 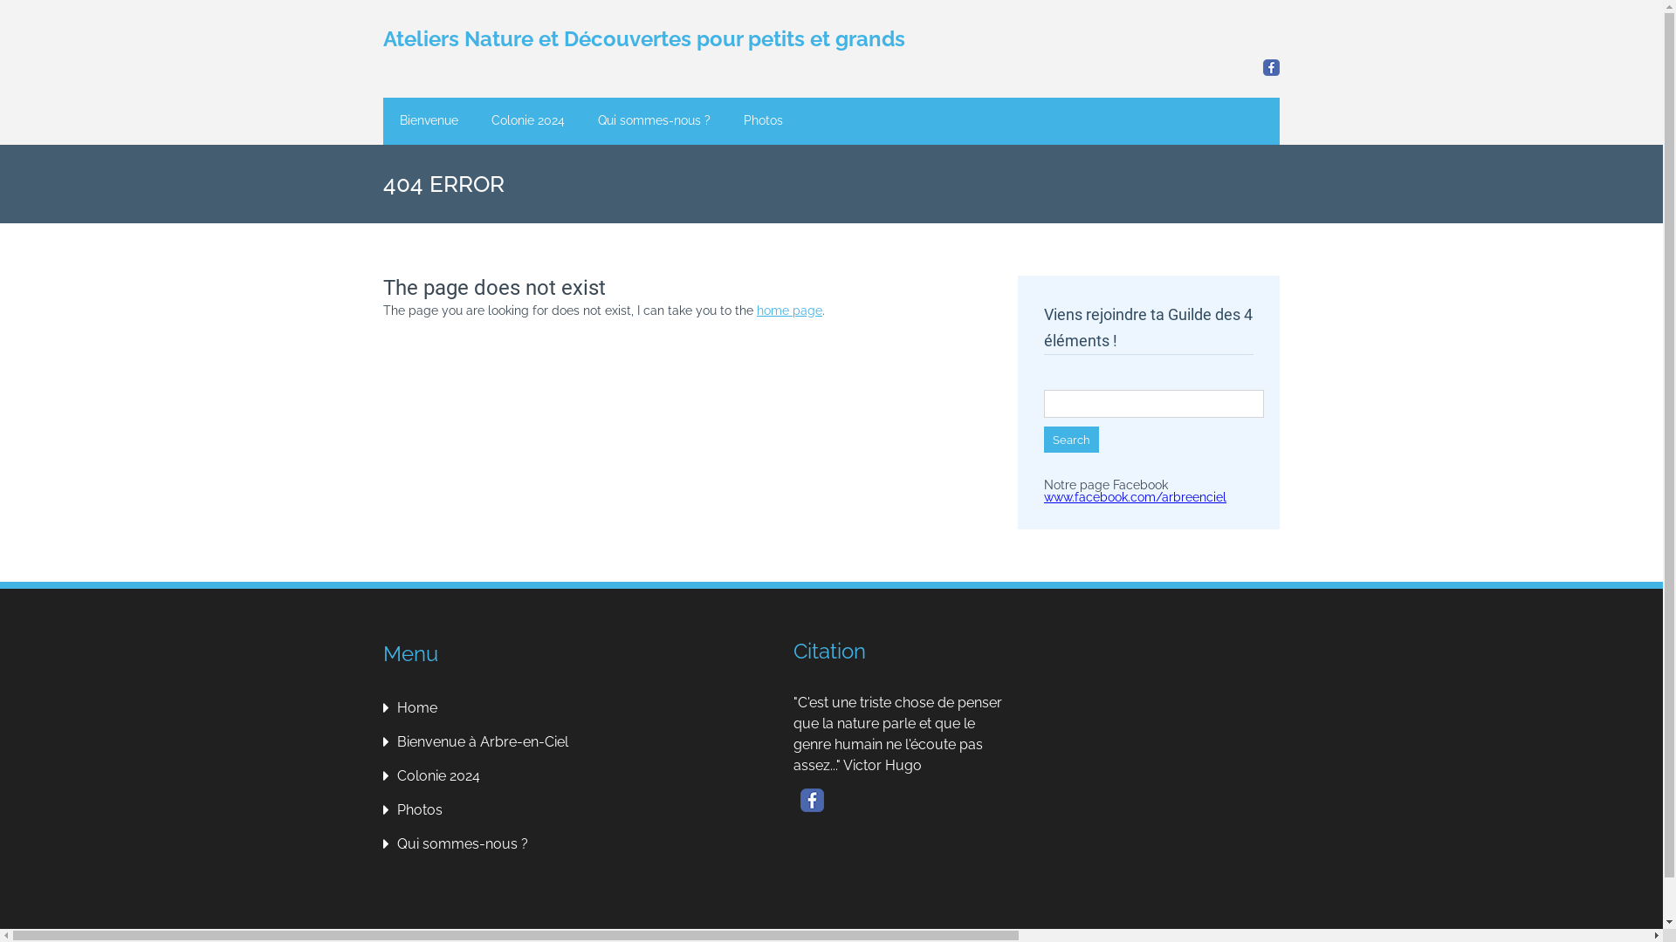 I want to click on www.facebook.com/arbreenciel, so click(x=1135, y=497).